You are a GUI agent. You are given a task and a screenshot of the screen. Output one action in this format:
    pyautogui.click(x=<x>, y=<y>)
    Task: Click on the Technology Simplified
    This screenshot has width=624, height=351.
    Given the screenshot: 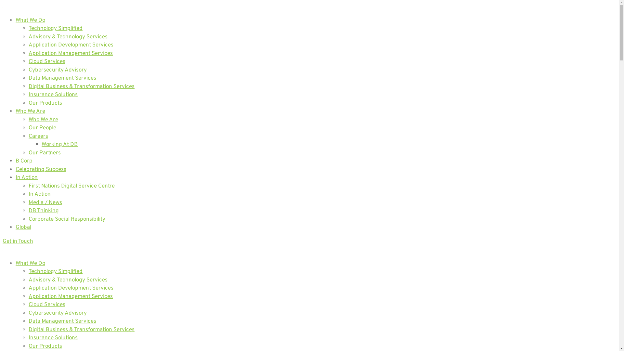 What is the action you would take?
    pyautogui.click(x=56, y=272)
    